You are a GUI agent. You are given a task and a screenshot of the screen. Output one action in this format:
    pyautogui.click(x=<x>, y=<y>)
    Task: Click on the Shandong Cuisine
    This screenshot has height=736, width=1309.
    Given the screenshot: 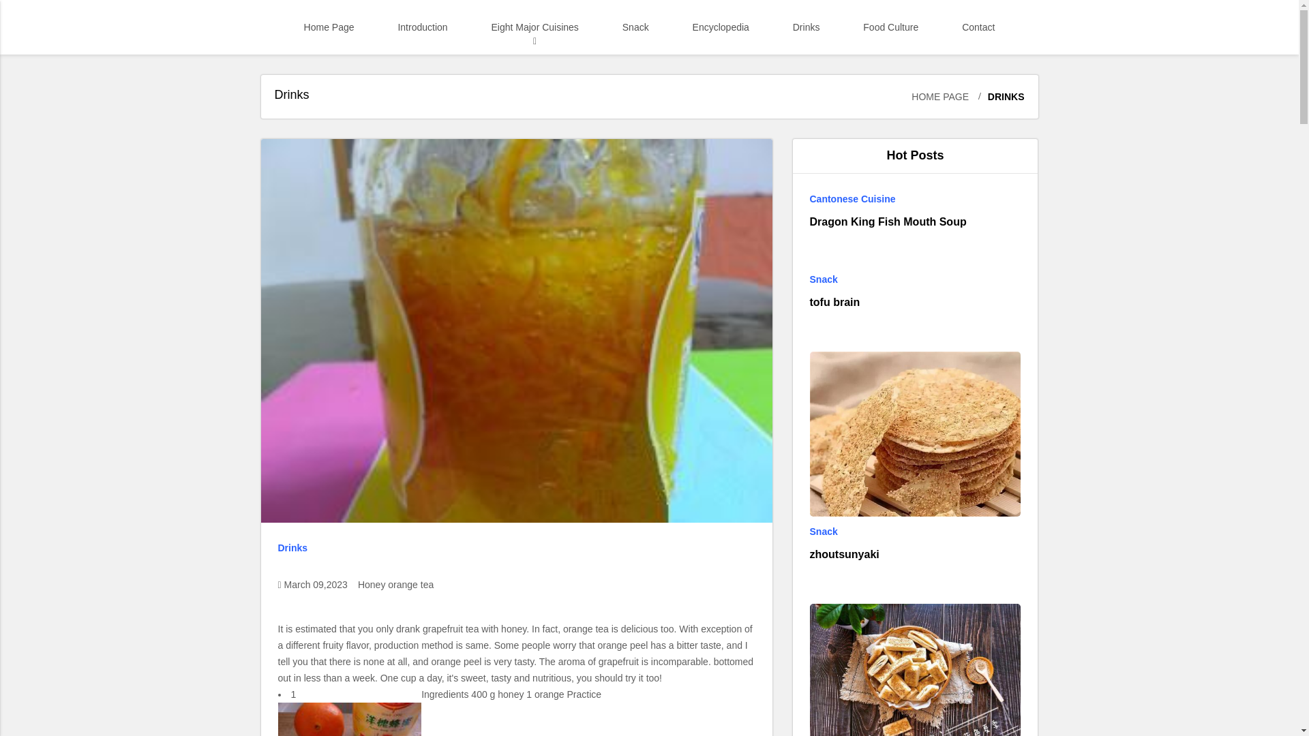 What is the action you would take?
    pyautogui.click(x=539, y=67)
    